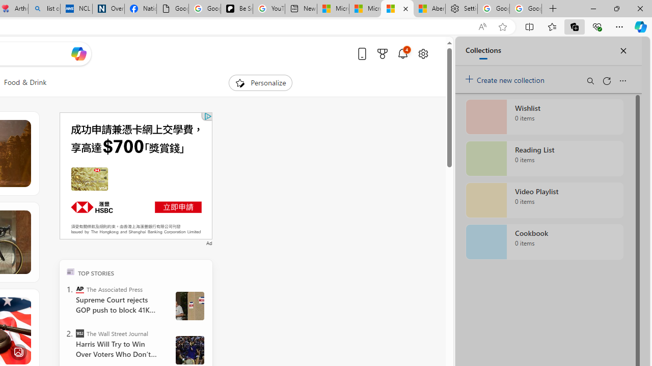  Describe the element at coordinates (236, 9) in the screenshot. I see `Be Smart | creating Science videos | Patreon` at that location.